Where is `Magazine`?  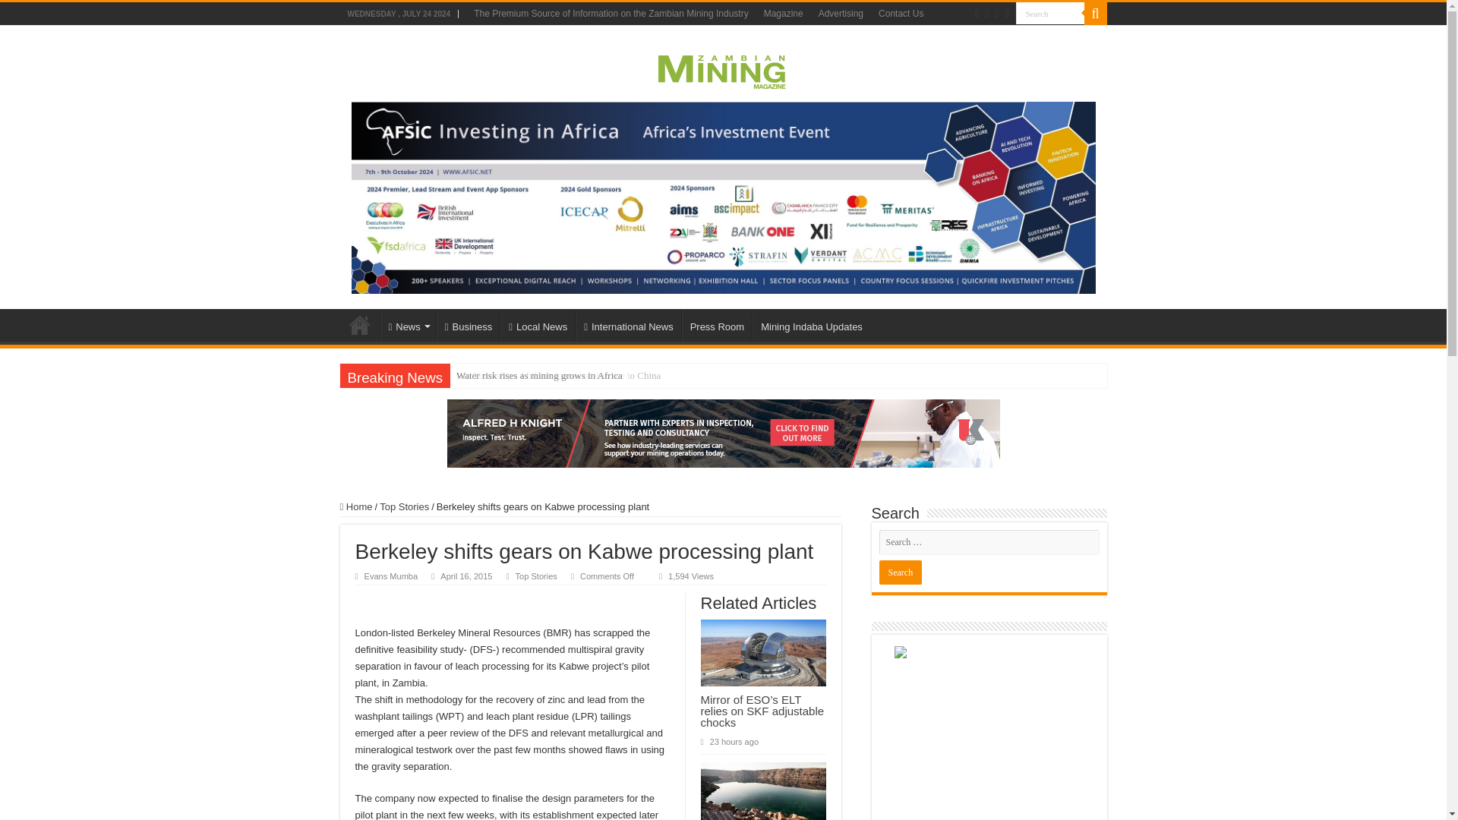
Magazine is located at coordinates (784, 14).